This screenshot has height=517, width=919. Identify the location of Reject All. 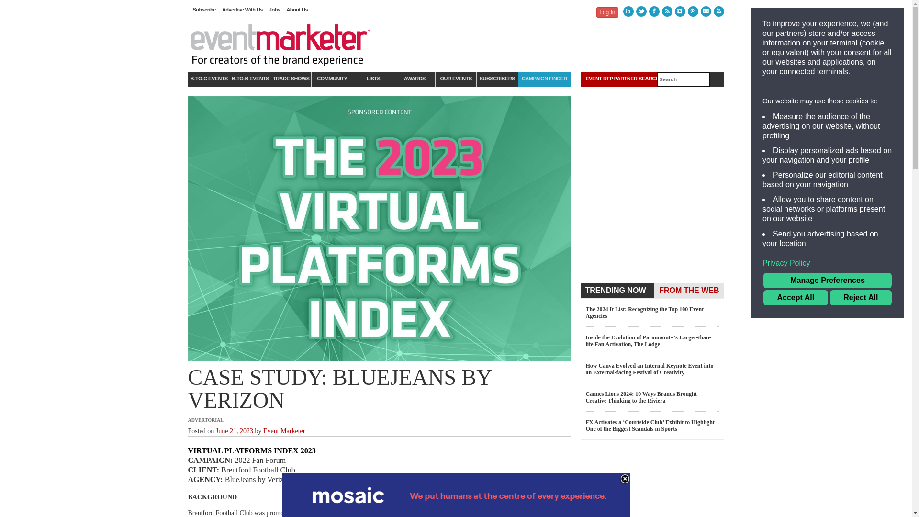
(861, 298).